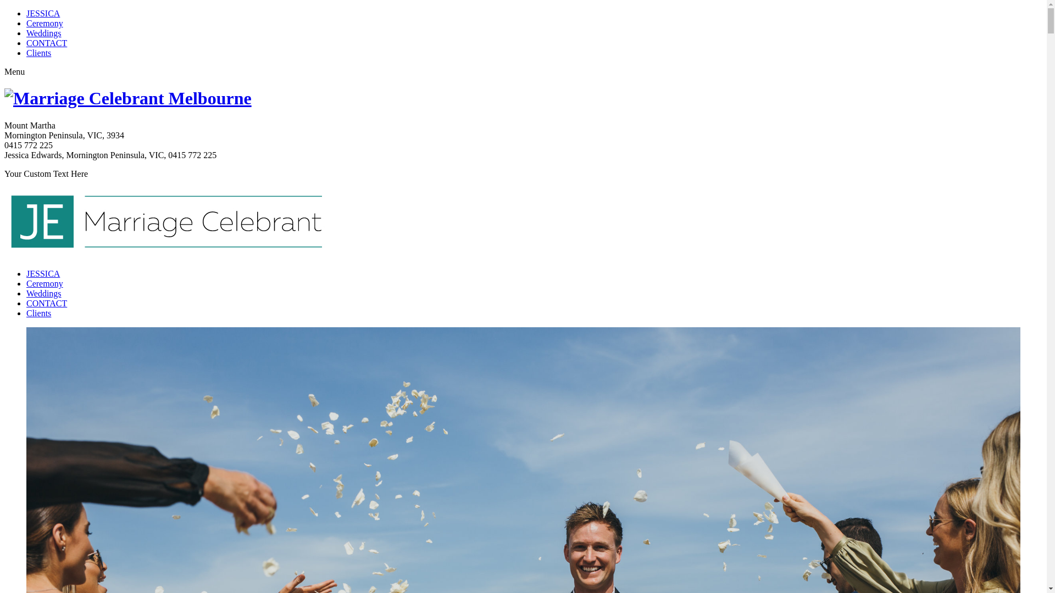 This screenshot has width=1055, height=593. I want to click on CONTACT, so click(47, 43).